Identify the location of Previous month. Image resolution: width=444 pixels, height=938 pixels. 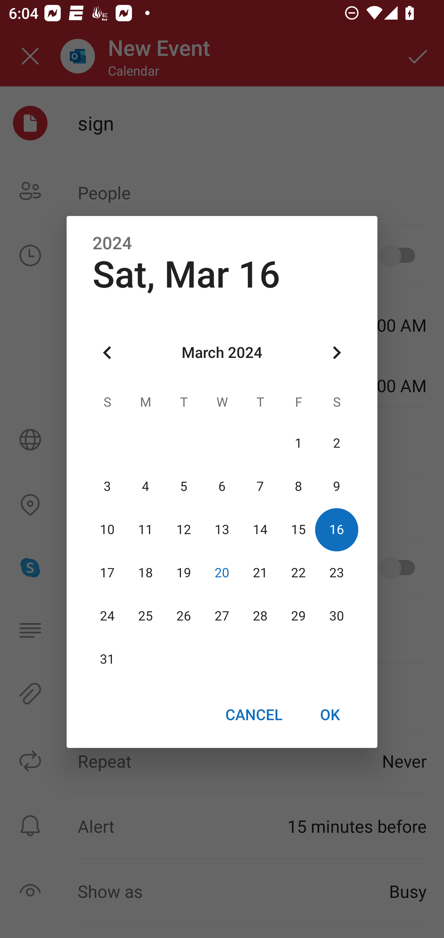
(107, 352).